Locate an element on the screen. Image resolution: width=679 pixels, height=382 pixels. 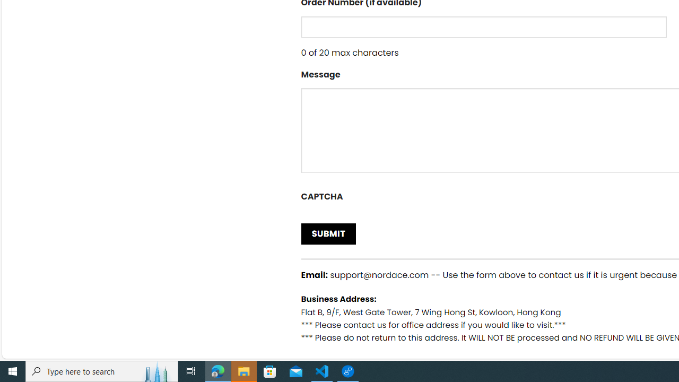
Order Number (if available) is located at coordinates (484, 27).